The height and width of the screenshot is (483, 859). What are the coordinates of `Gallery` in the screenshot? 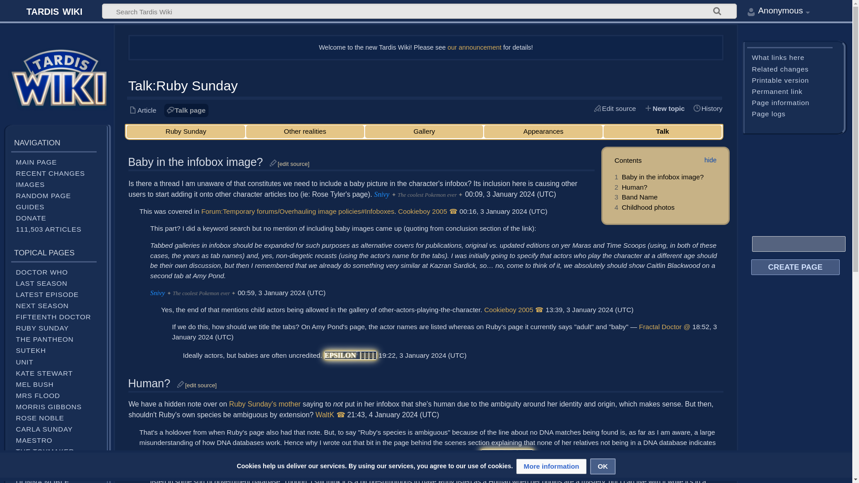 It's located at (424, 131).